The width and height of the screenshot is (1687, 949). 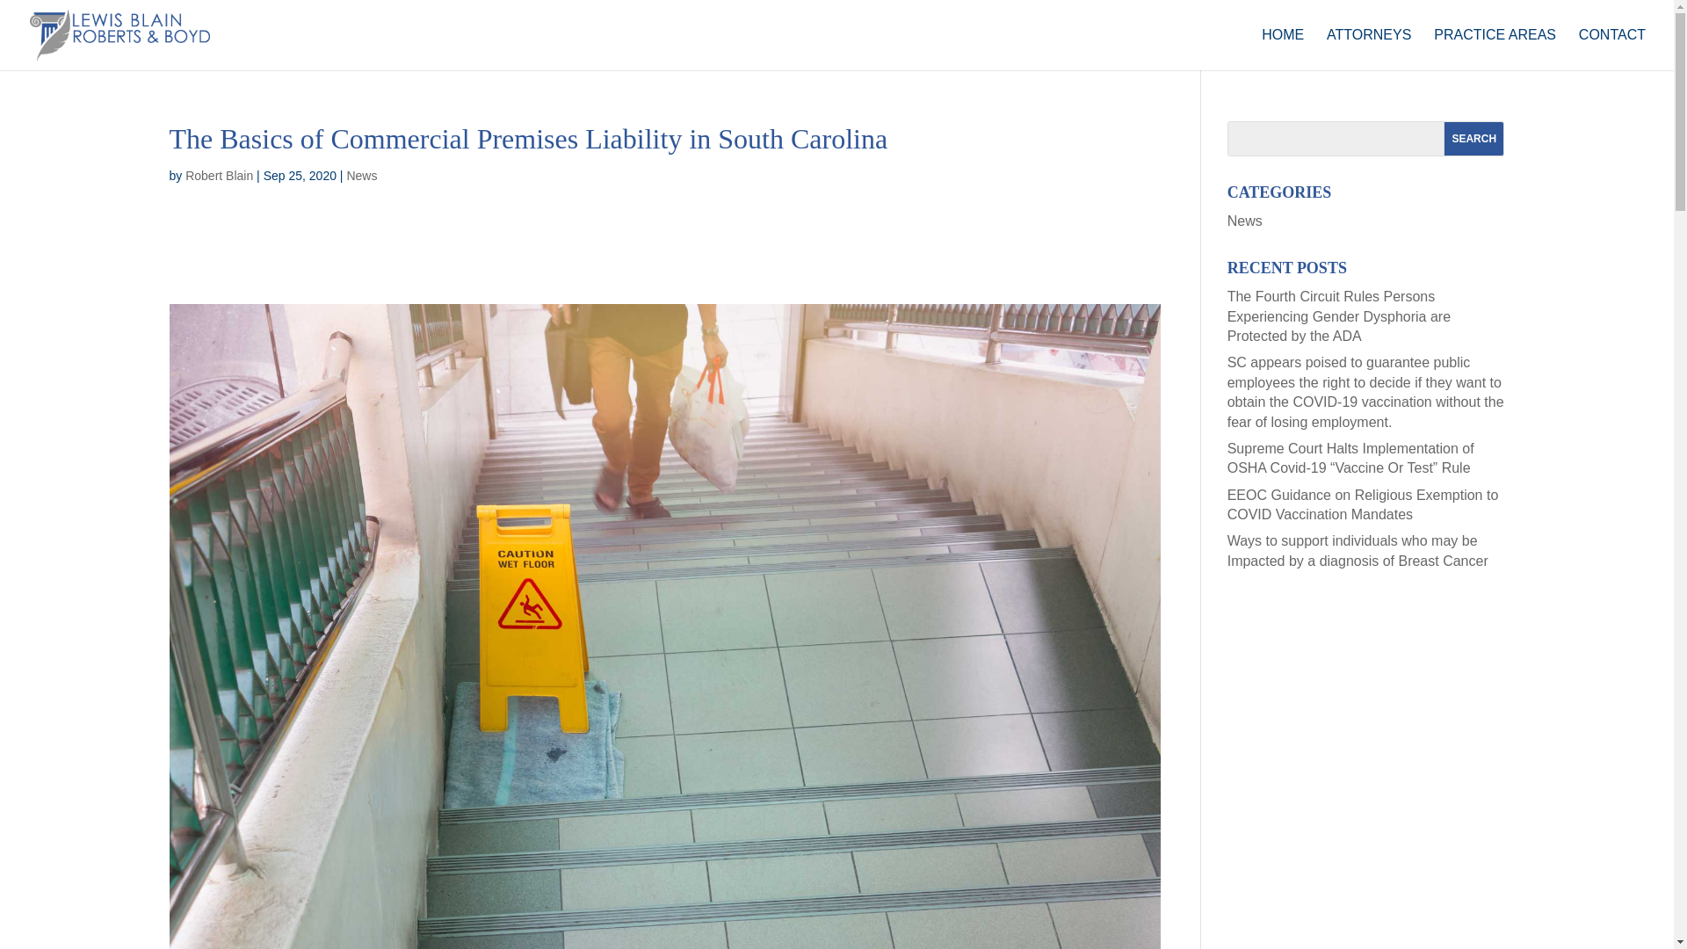 I want to click on Robert Blain, so click(x=220, y=176).